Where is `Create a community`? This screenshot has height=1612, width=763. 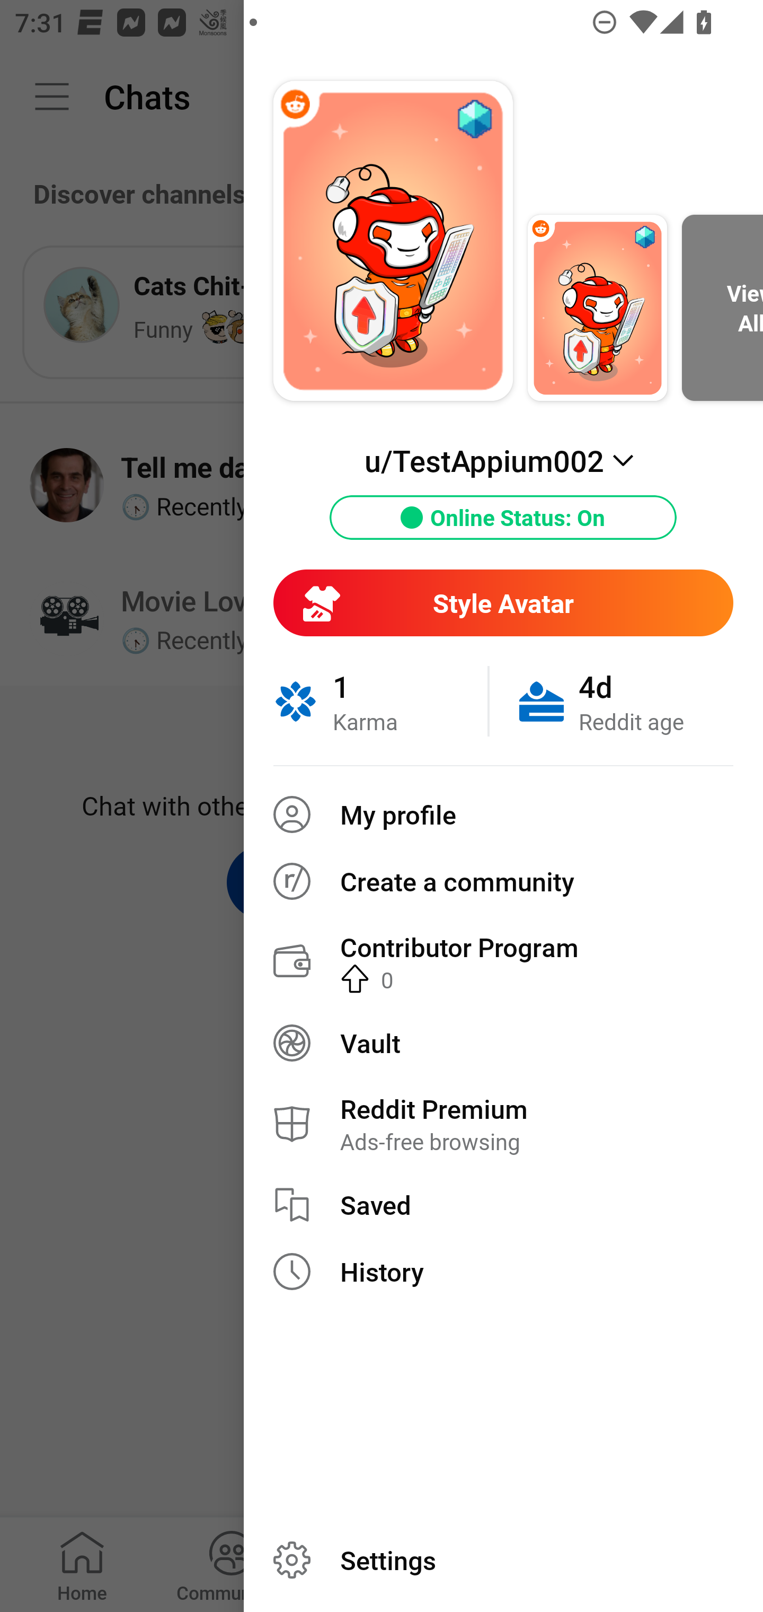 Create a community is located at coordinates (503, 881).